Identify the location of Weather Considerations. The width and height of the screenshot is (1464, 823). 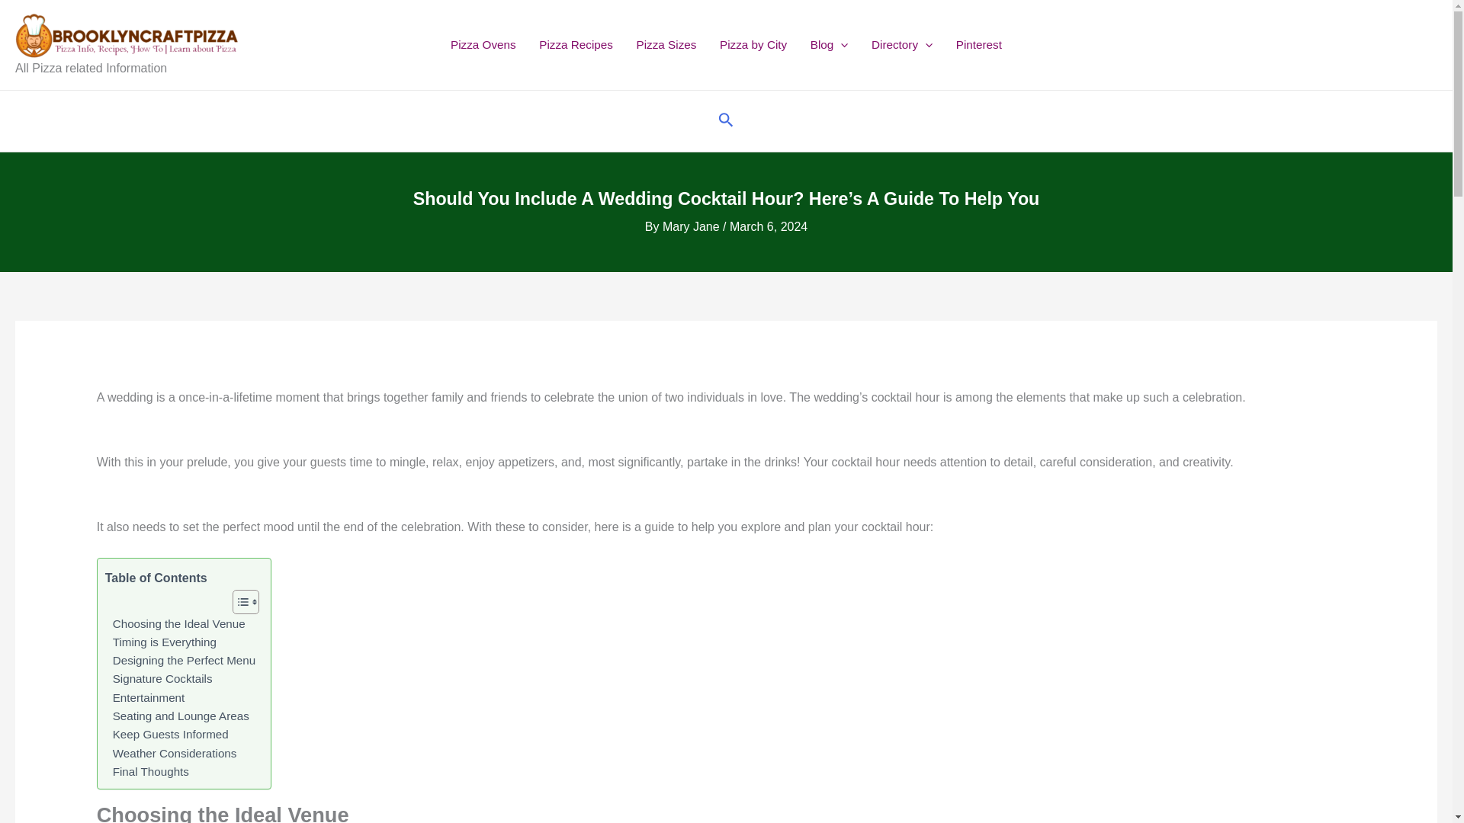
(171, 754).